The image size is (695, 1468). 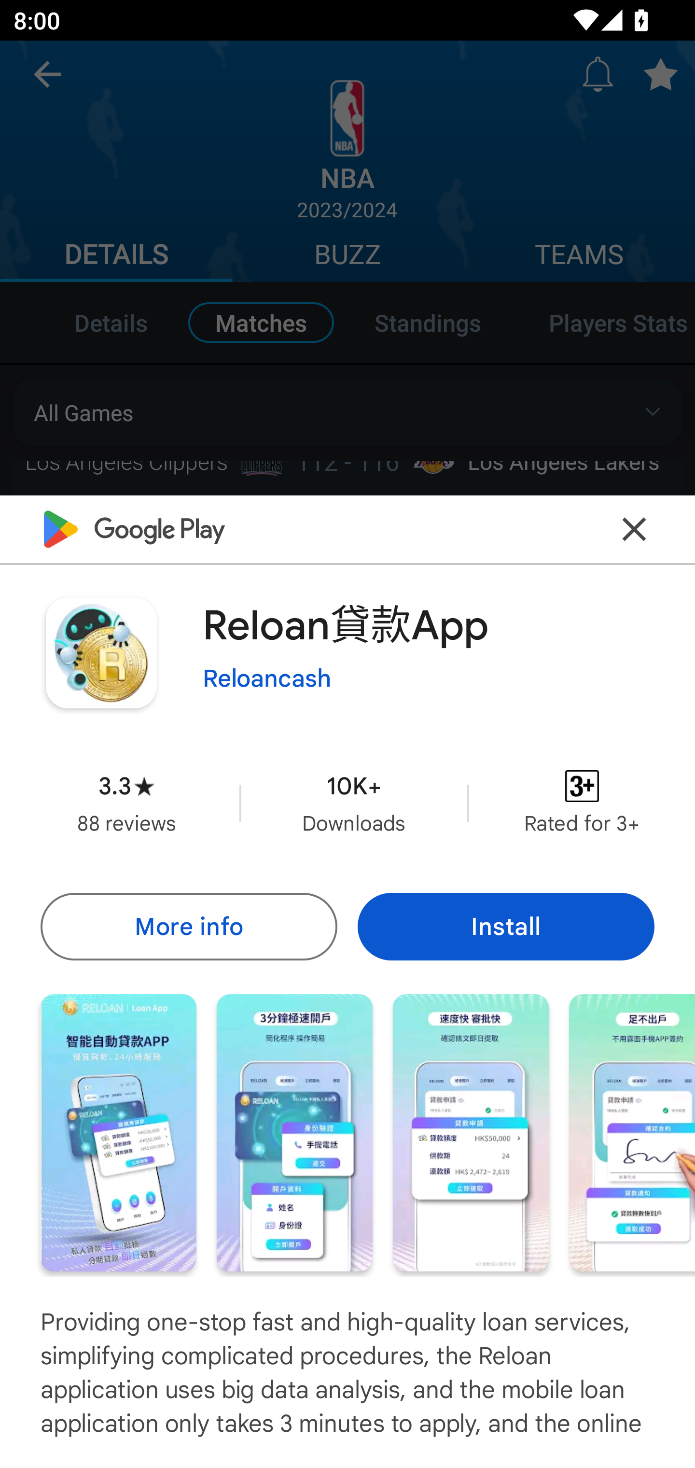 What do you see at coordinates (471, 1132) in the screenshot?
I see `Screenshot "3" of "5"` at bounding box center [471, 1132].